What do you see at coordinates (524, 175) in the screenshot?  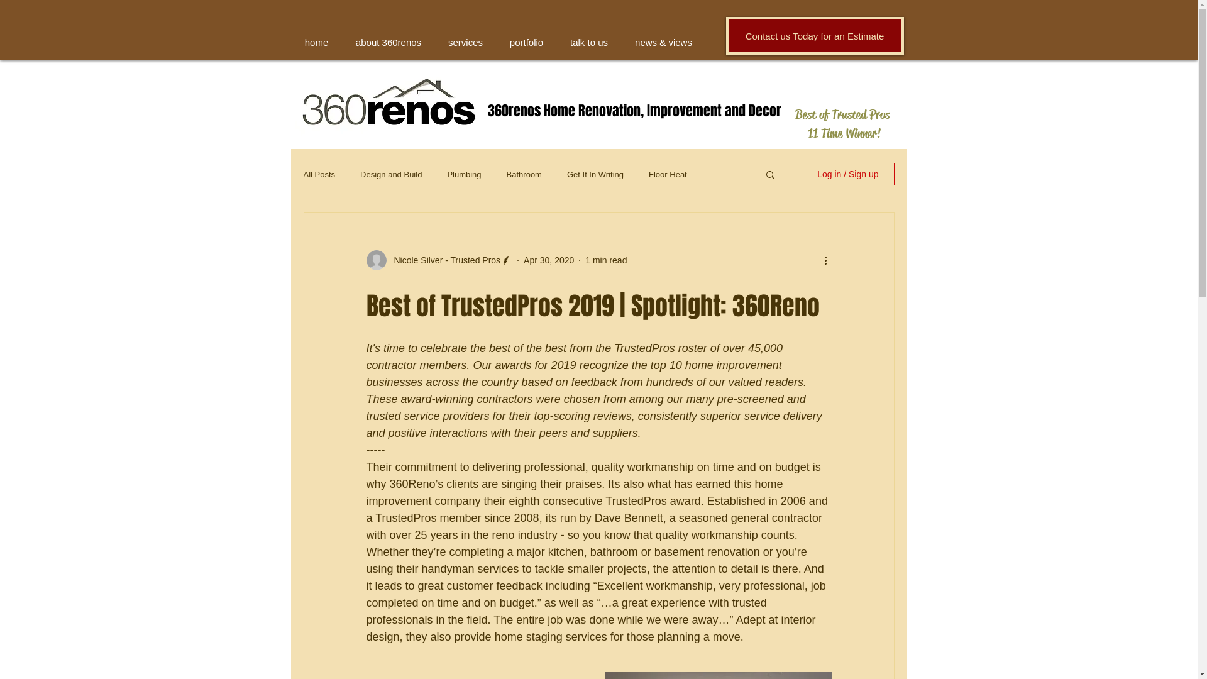 I see `Bathroom` at bounding box center [524, 175].